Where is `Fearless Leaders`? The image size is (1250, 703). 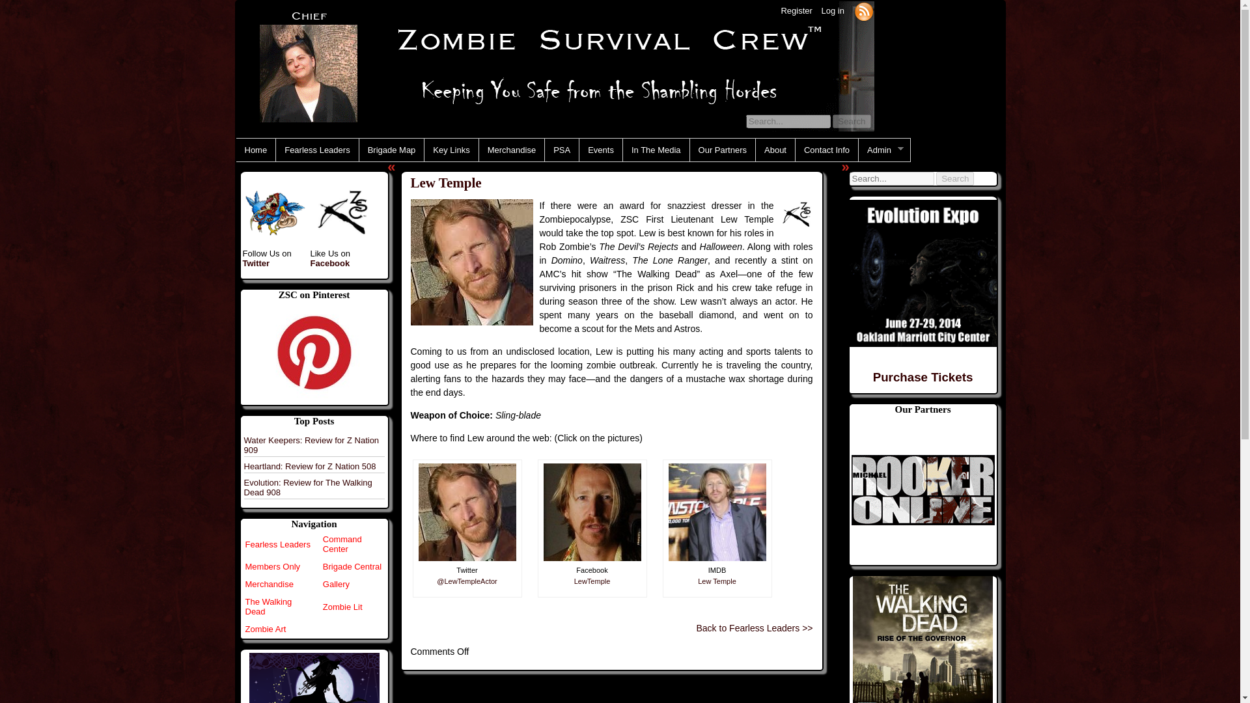
Fearless Leaders is located at coordinates (316, 150).